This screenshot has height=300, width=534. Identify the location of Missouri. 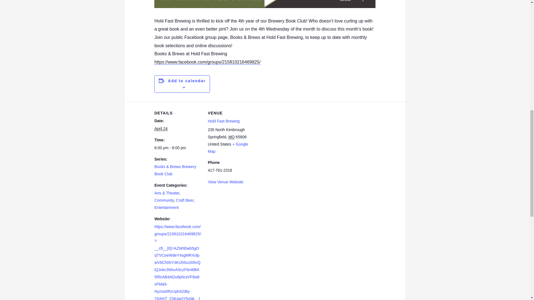
(231, 137).